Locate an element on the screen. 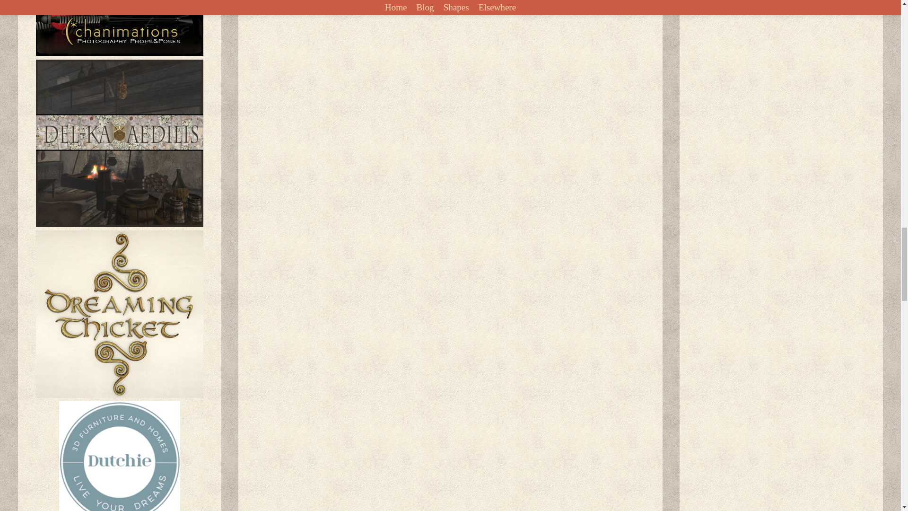 Image resolution: width=908 pixels, height=511 pixels. chanimations and deviousMind is located at coordinates (120, 28).